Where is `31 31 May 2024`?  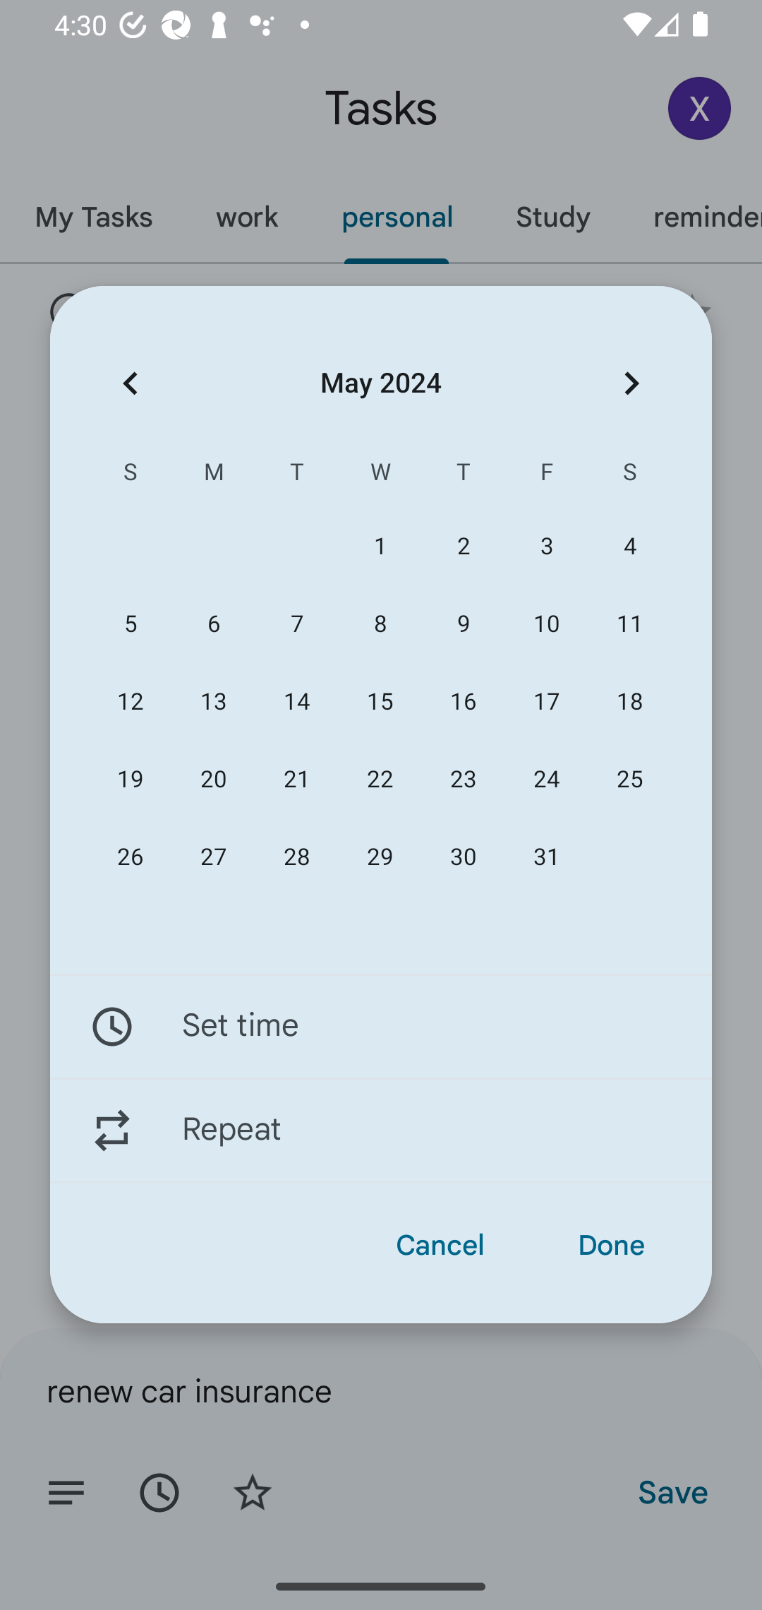 31 31 May 2024 is located at coordinates (546, 857).